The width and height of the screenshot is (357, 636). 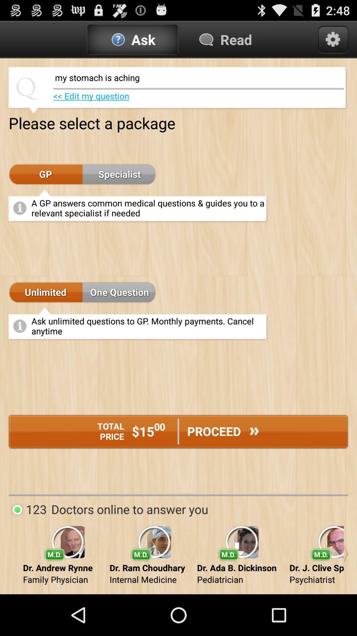 I want to click on select the text box which says specialist, so click(x=119, y=174).